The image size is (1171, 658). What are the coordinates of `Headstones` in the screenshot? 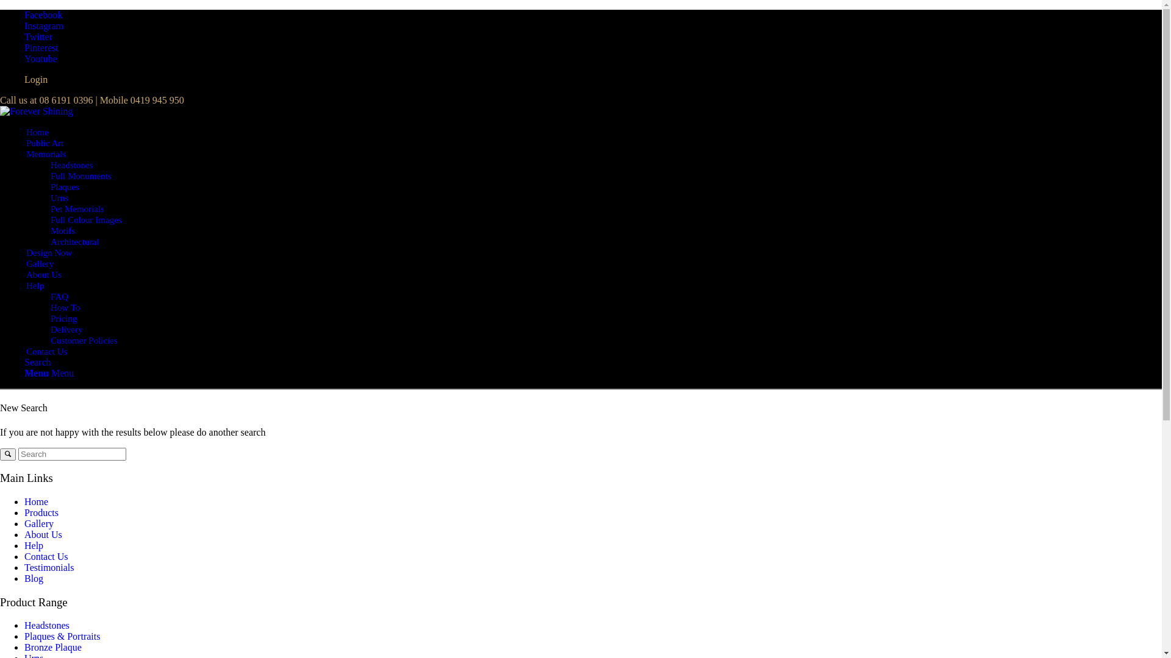 It's located at (47, 625).